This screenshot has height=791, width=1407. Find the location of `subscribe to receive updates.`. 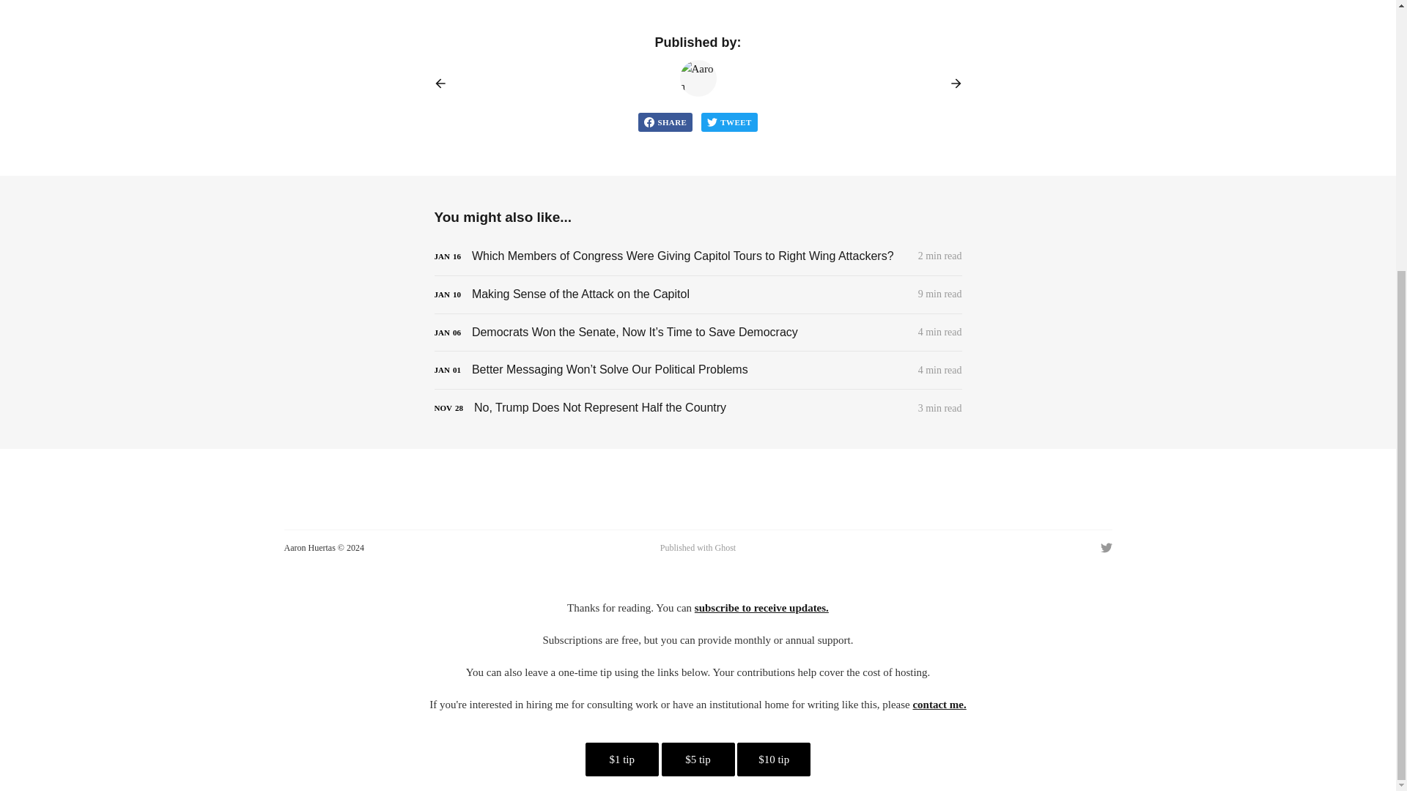

subscribe to receive updates. is located at coordinates (761, 608).